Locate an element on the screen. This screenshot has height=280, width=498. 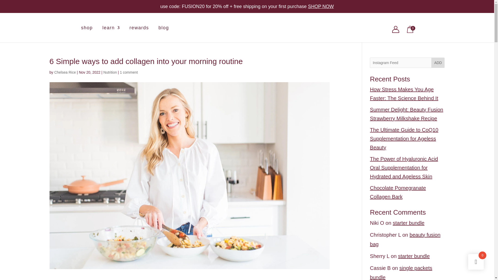
rewards is located at coordinates (139, 34).